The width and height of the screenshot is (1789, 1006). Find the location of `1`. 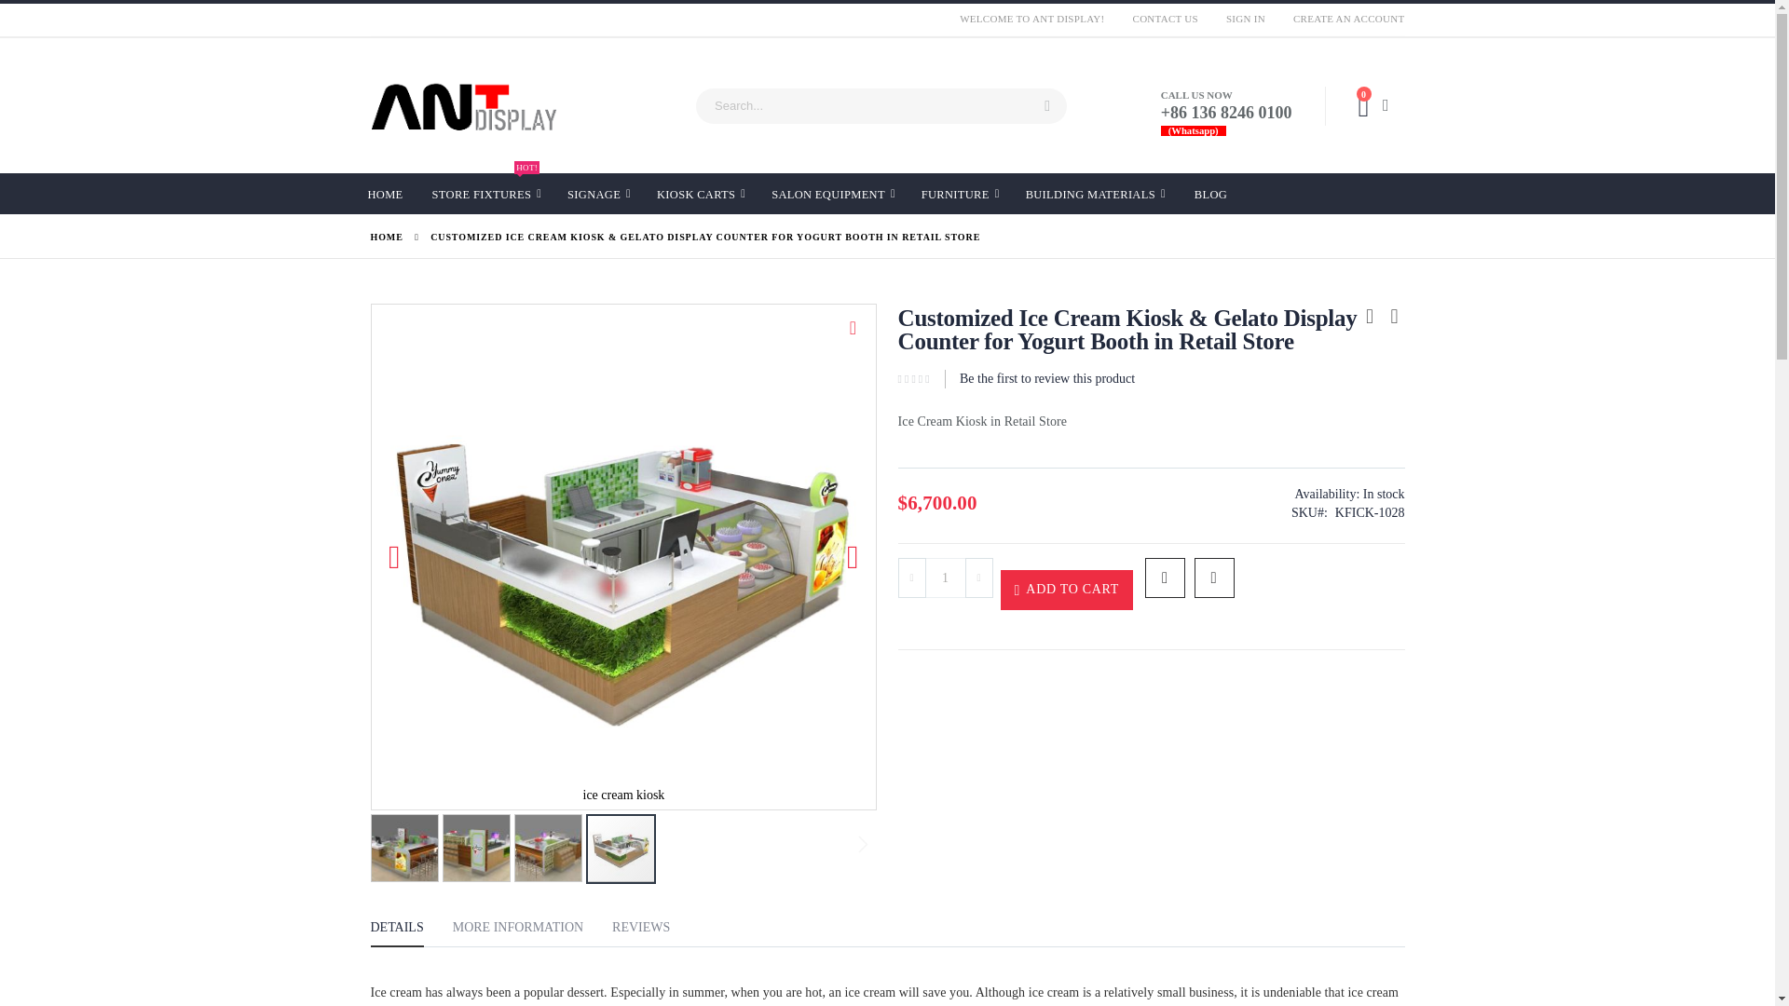

1 is located at coordinates (486, 194).